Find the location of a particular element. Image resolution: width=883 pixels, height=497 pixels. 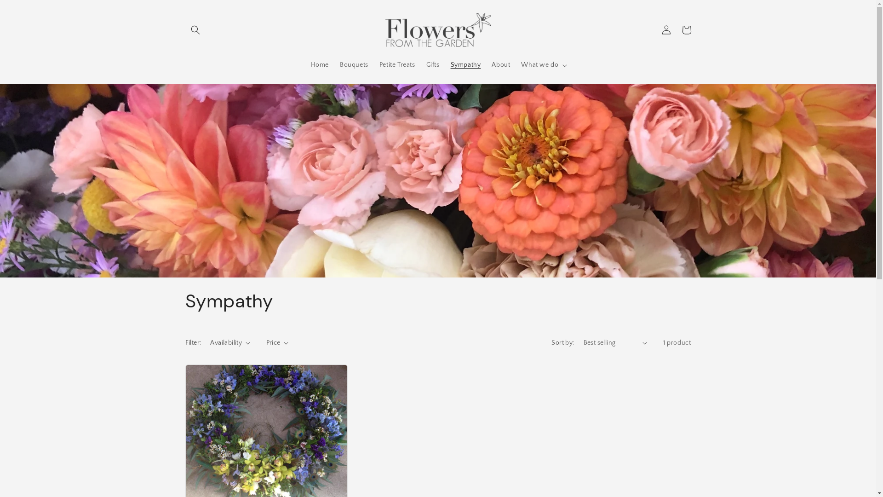

Log in is located at coordinates (666, 30).